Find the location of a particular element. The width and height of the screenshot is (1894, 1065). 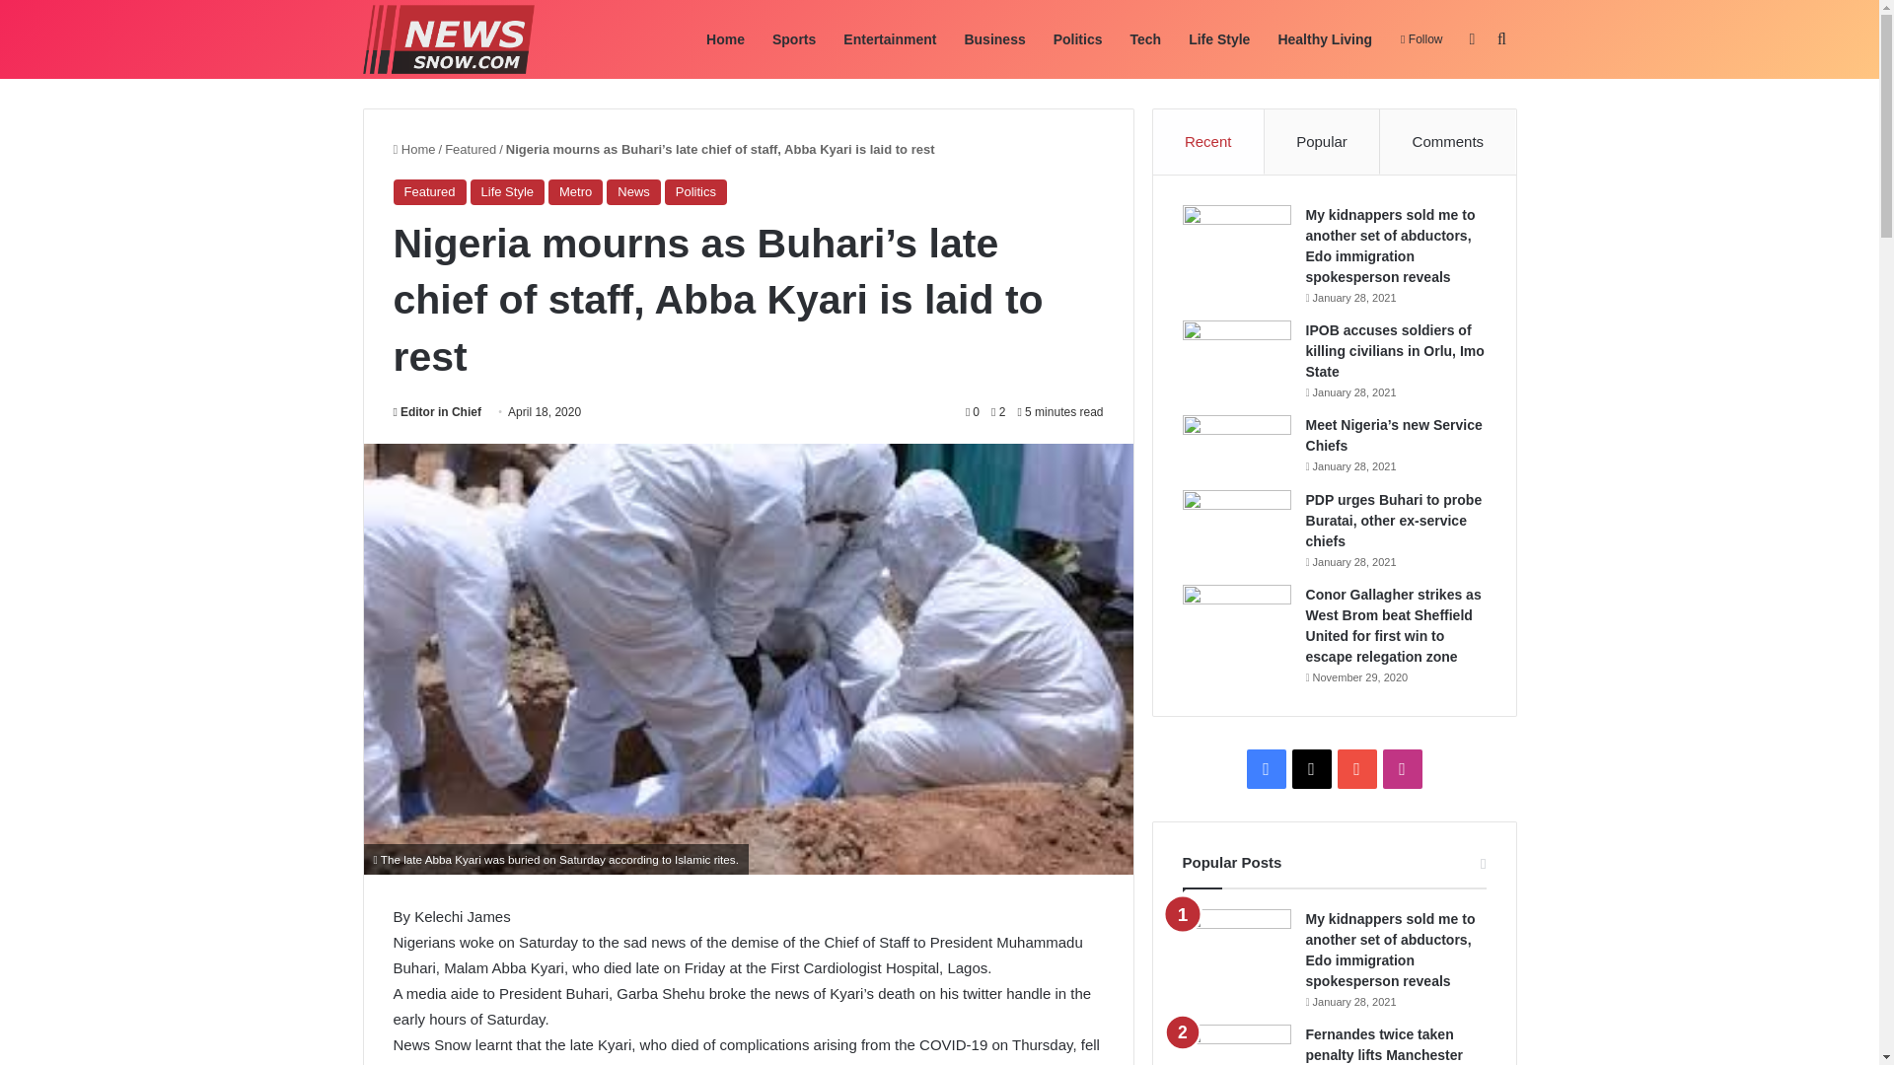

Metro is located at coordinates (575, 192).